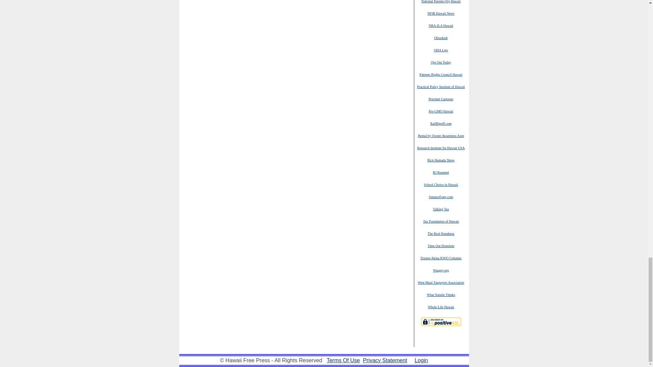 This screenshot has height=367, width=653. I want to click on Login, so click(421, 360).